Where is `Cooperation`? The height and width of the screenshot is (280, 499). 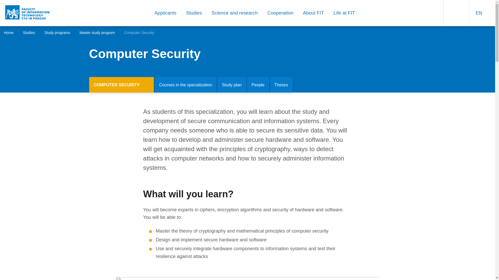 Cooperation is located at coordinates (284, 13).